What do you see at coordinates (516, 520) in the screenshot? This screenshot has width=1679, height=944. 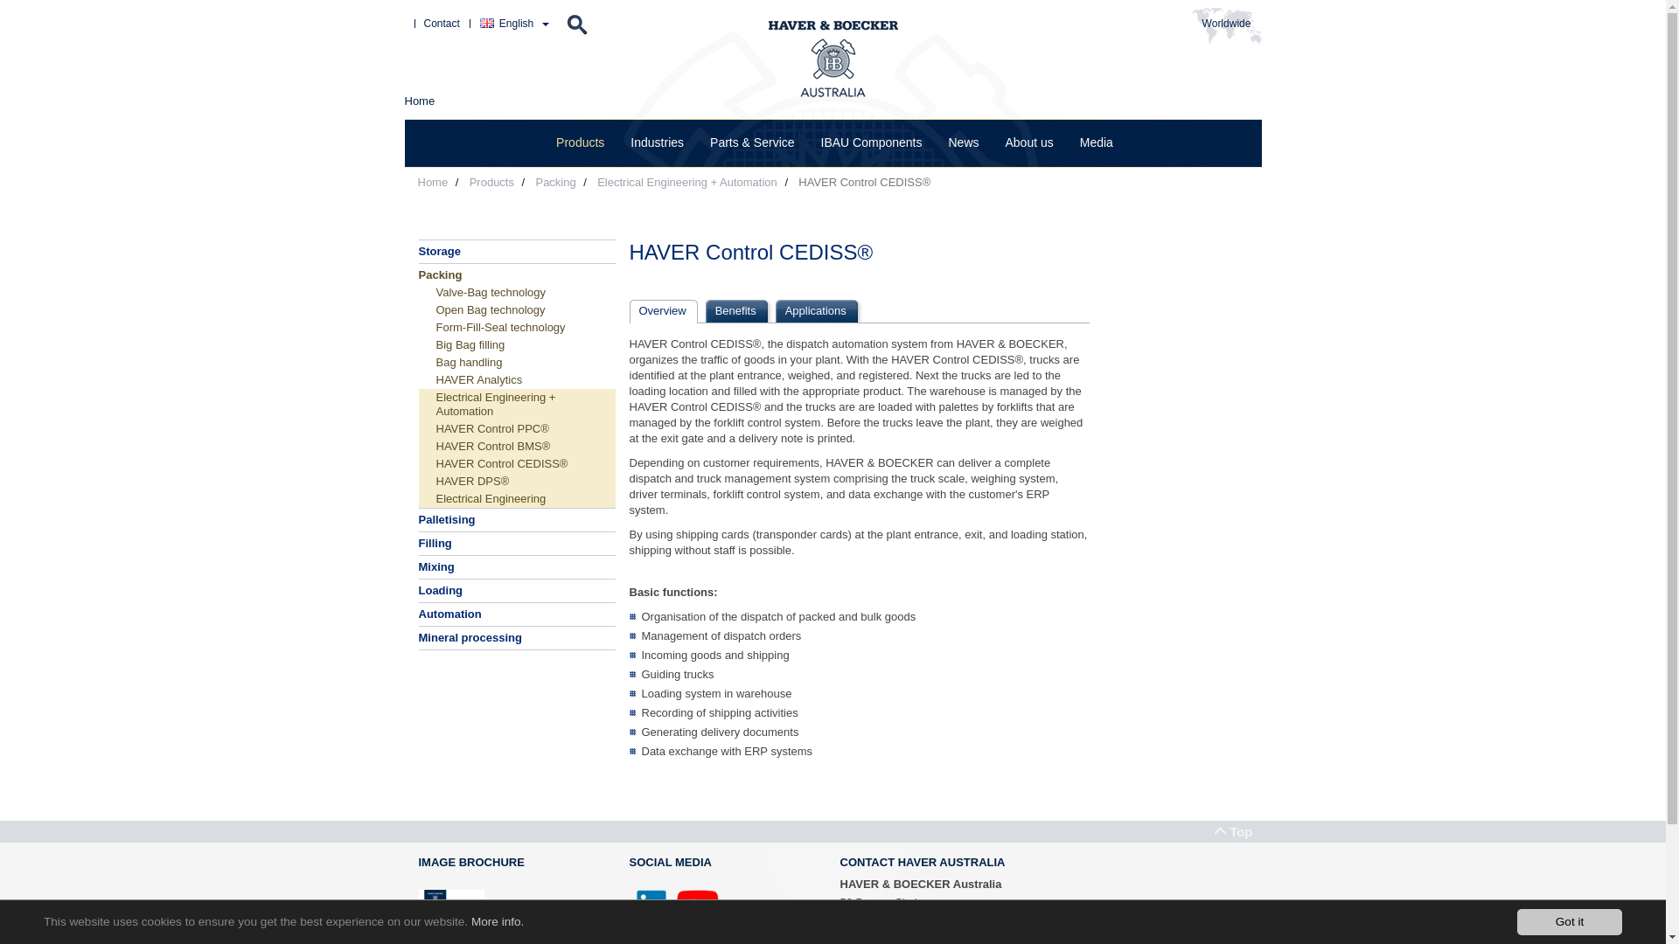 I see `Palletising` at bounding box center [516, 520].